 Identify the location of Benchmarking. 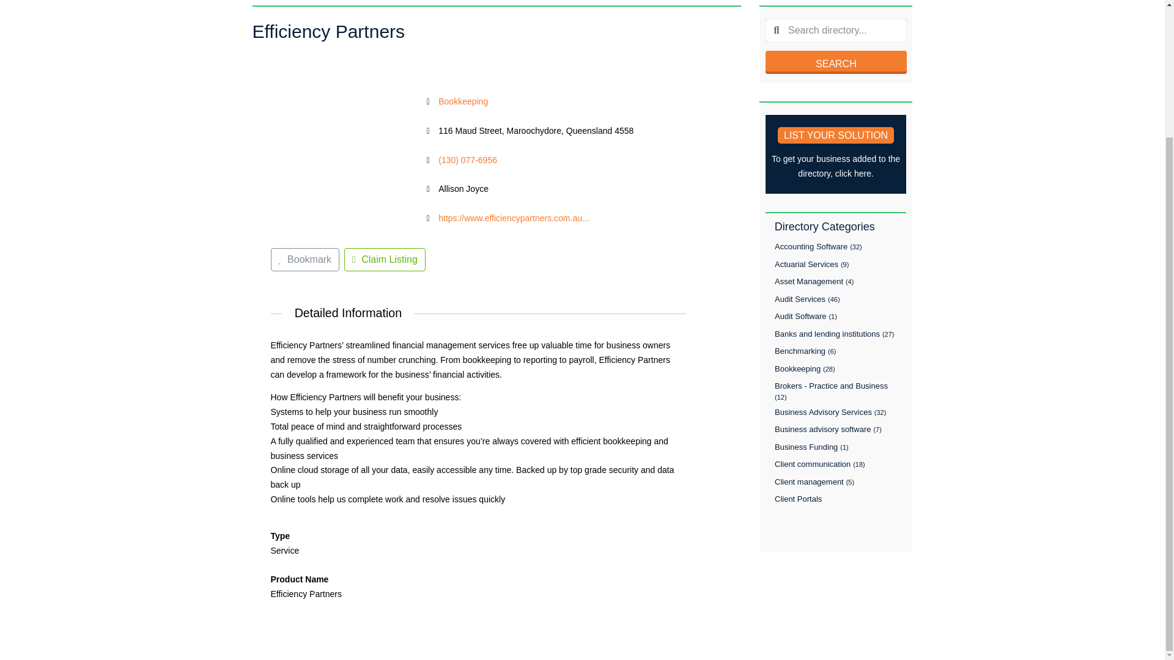
(800, 351).